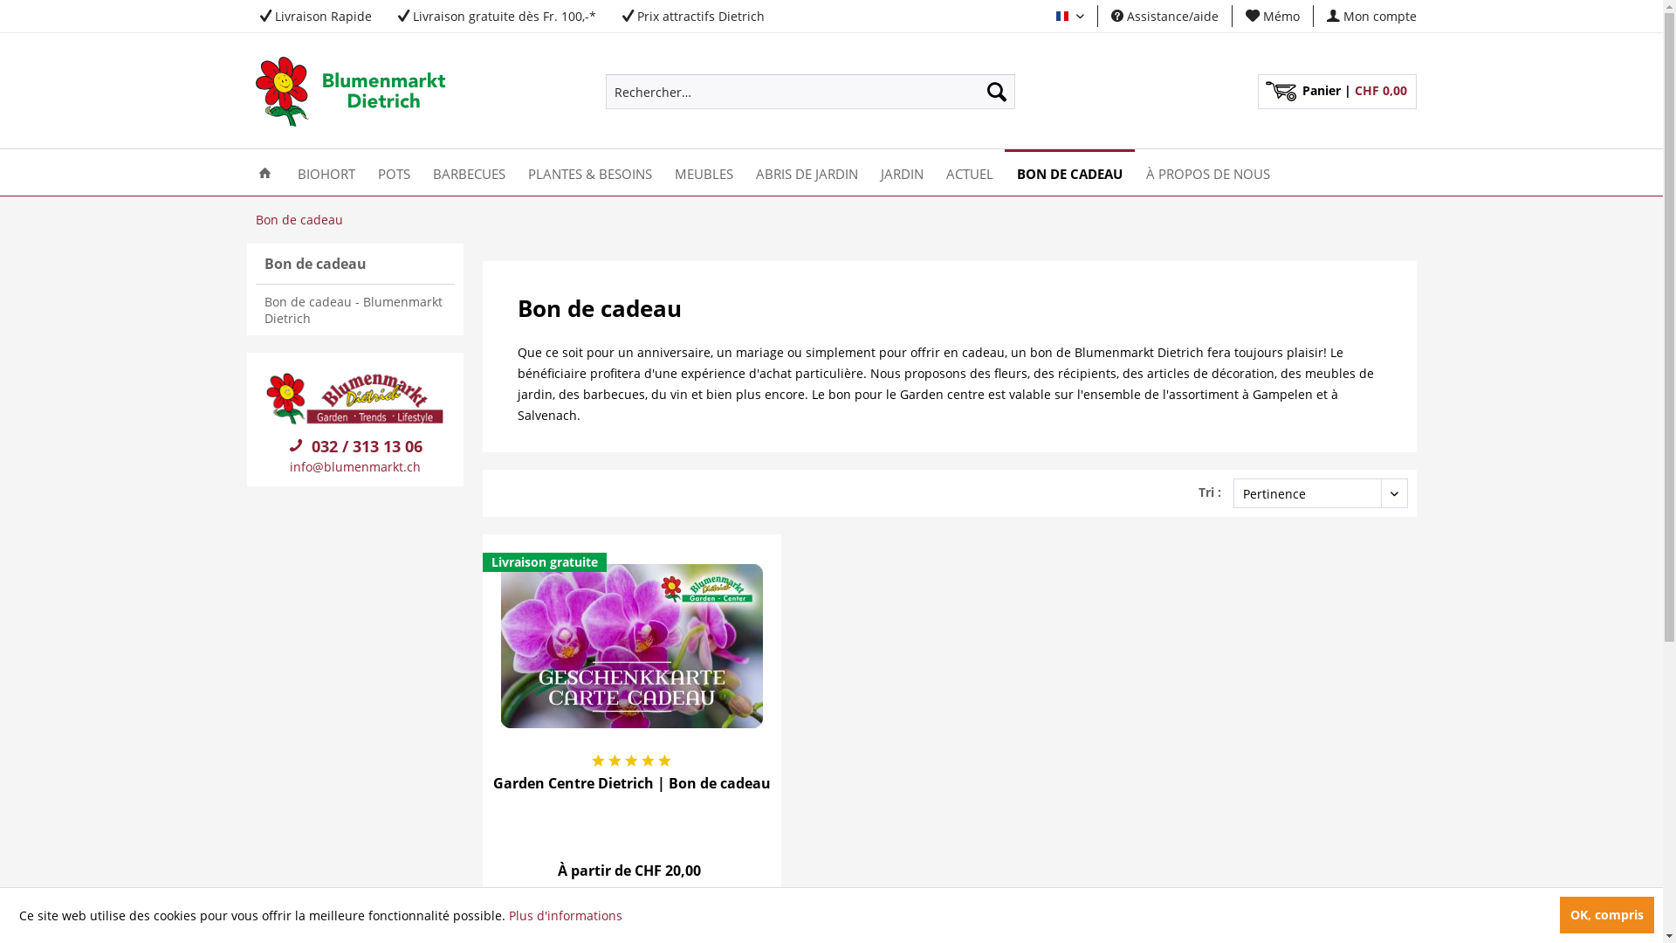 The image size is (1676, 943). I want to click on Accueil, so click(264, 173).